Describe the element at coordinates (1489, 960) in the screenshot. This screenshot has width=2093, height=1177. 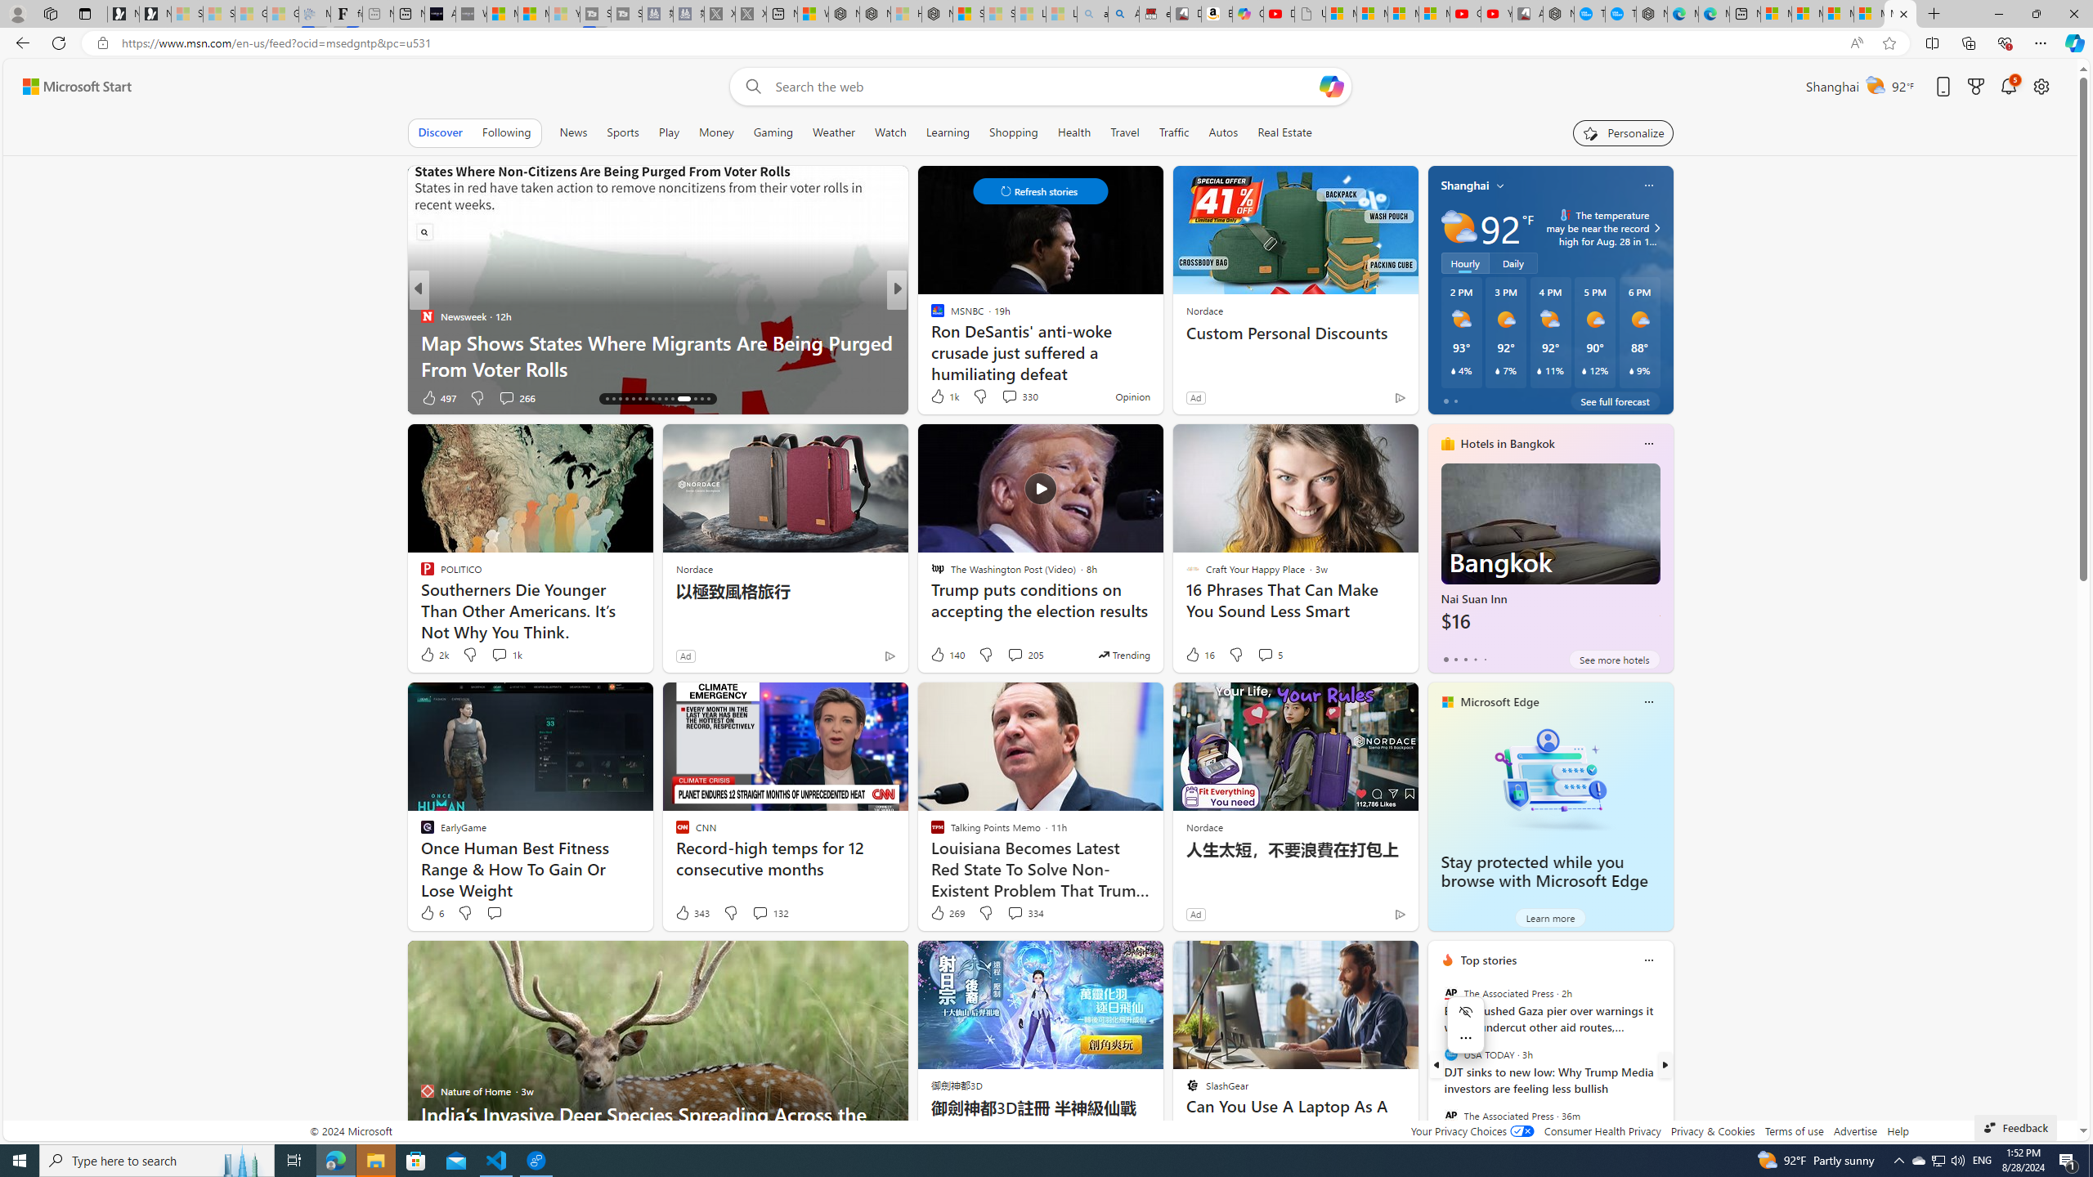
I see `Top stories` at that location.